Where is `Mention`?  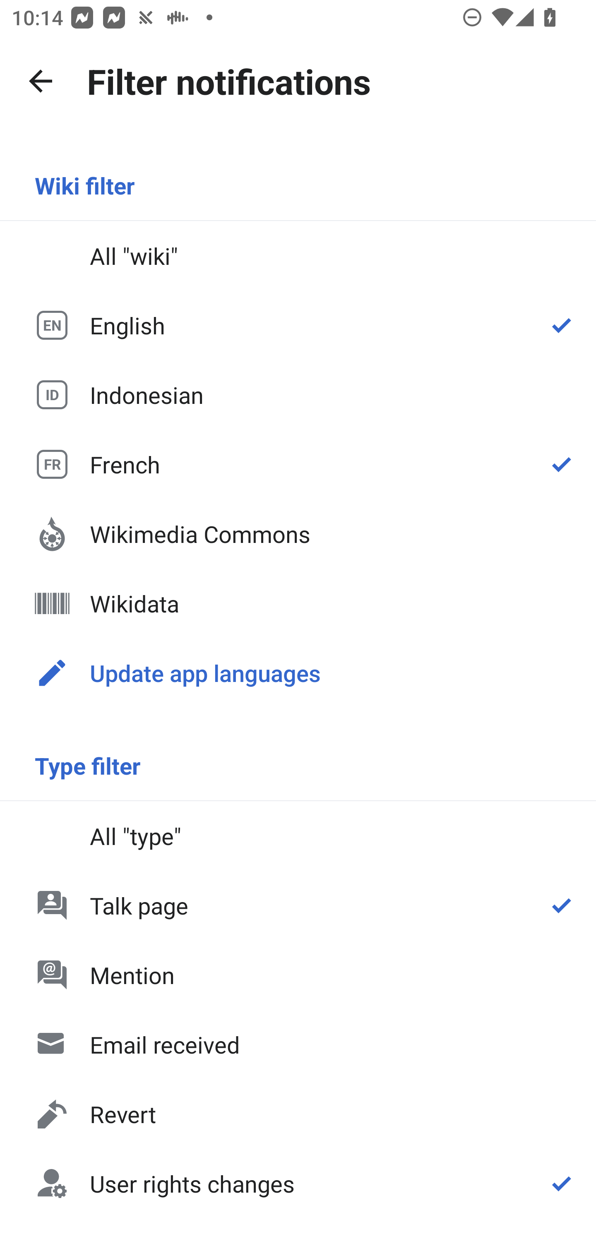
Mention is located at coordinates (298, 975).